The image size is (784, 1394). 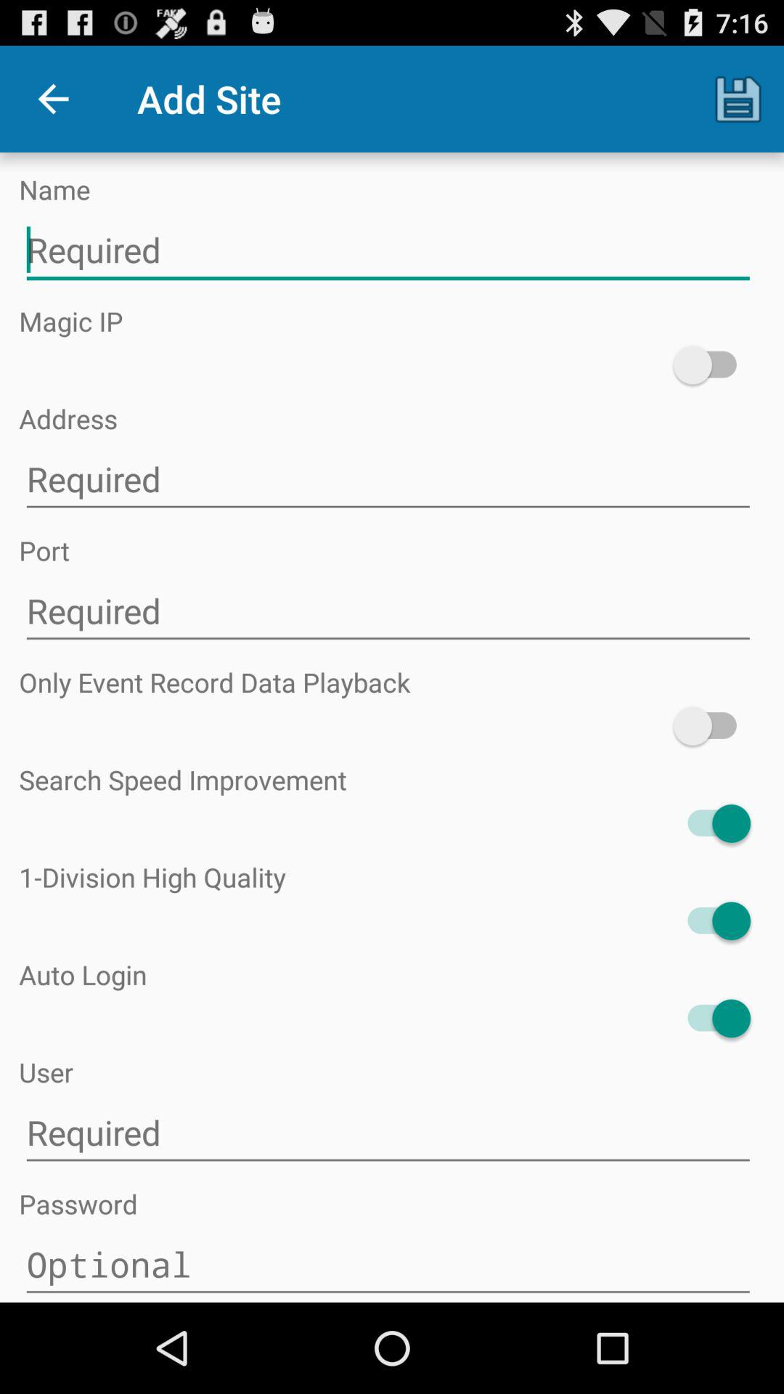 I want to click on enter username, so click(x=388, y=1133).